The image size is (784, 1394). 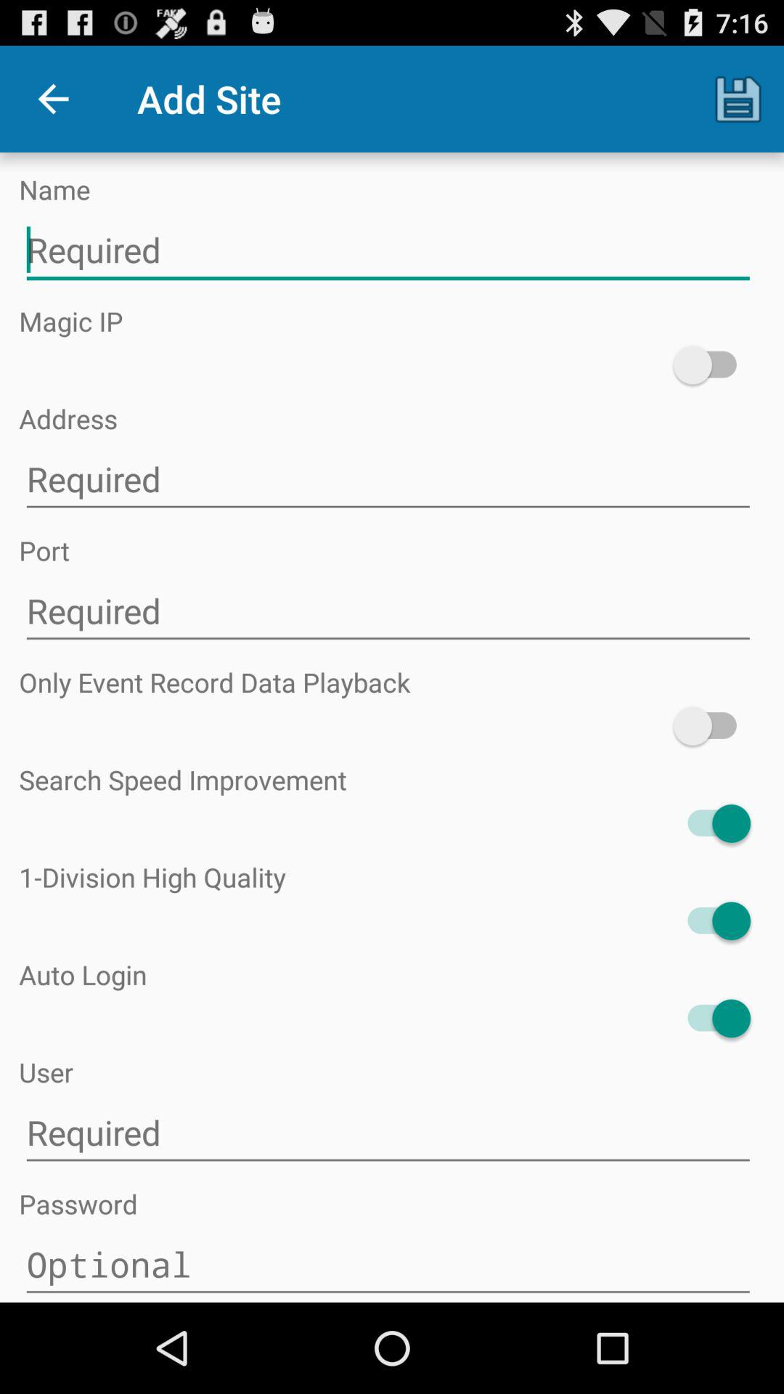 I want to click on enter username, so click(x=388, y=1133).